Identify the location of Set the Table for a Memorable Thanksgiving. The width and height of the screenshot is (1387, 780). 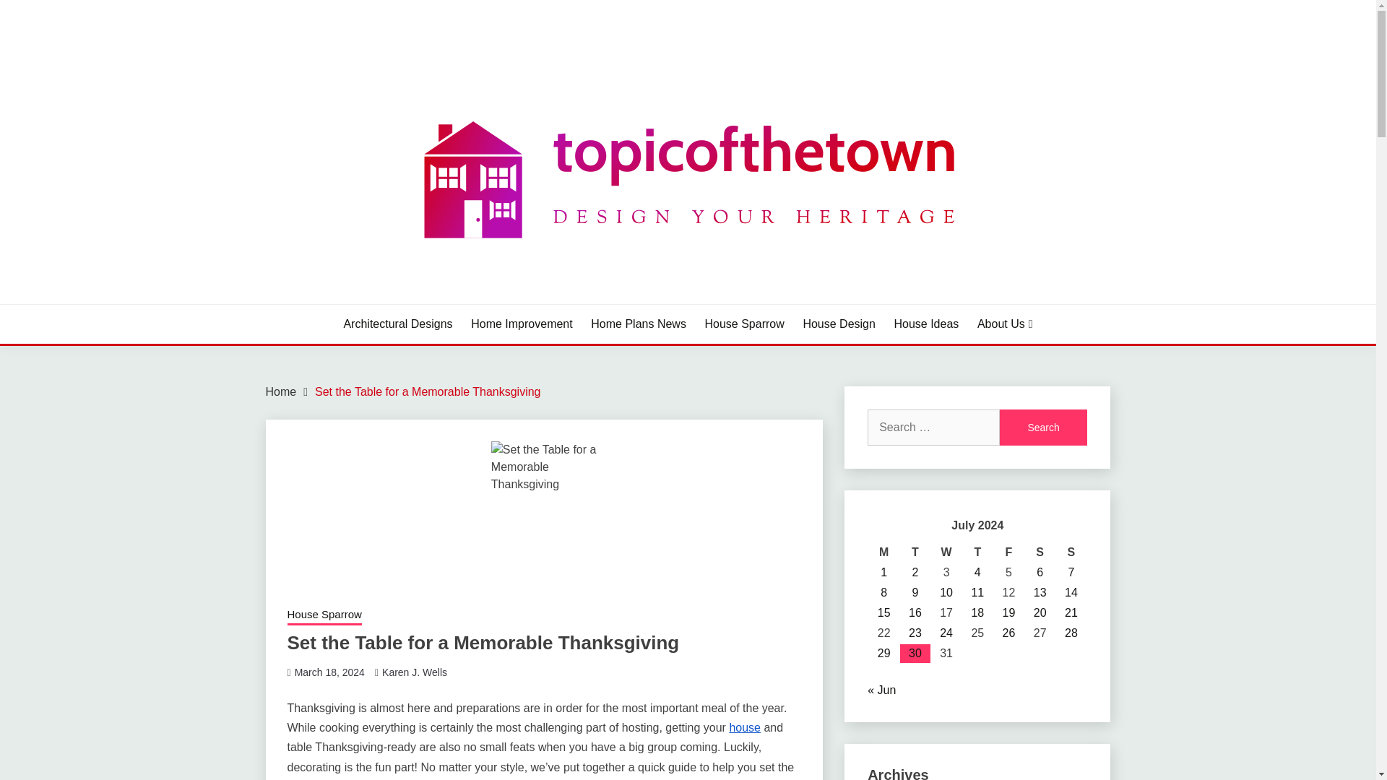
(428, 391).